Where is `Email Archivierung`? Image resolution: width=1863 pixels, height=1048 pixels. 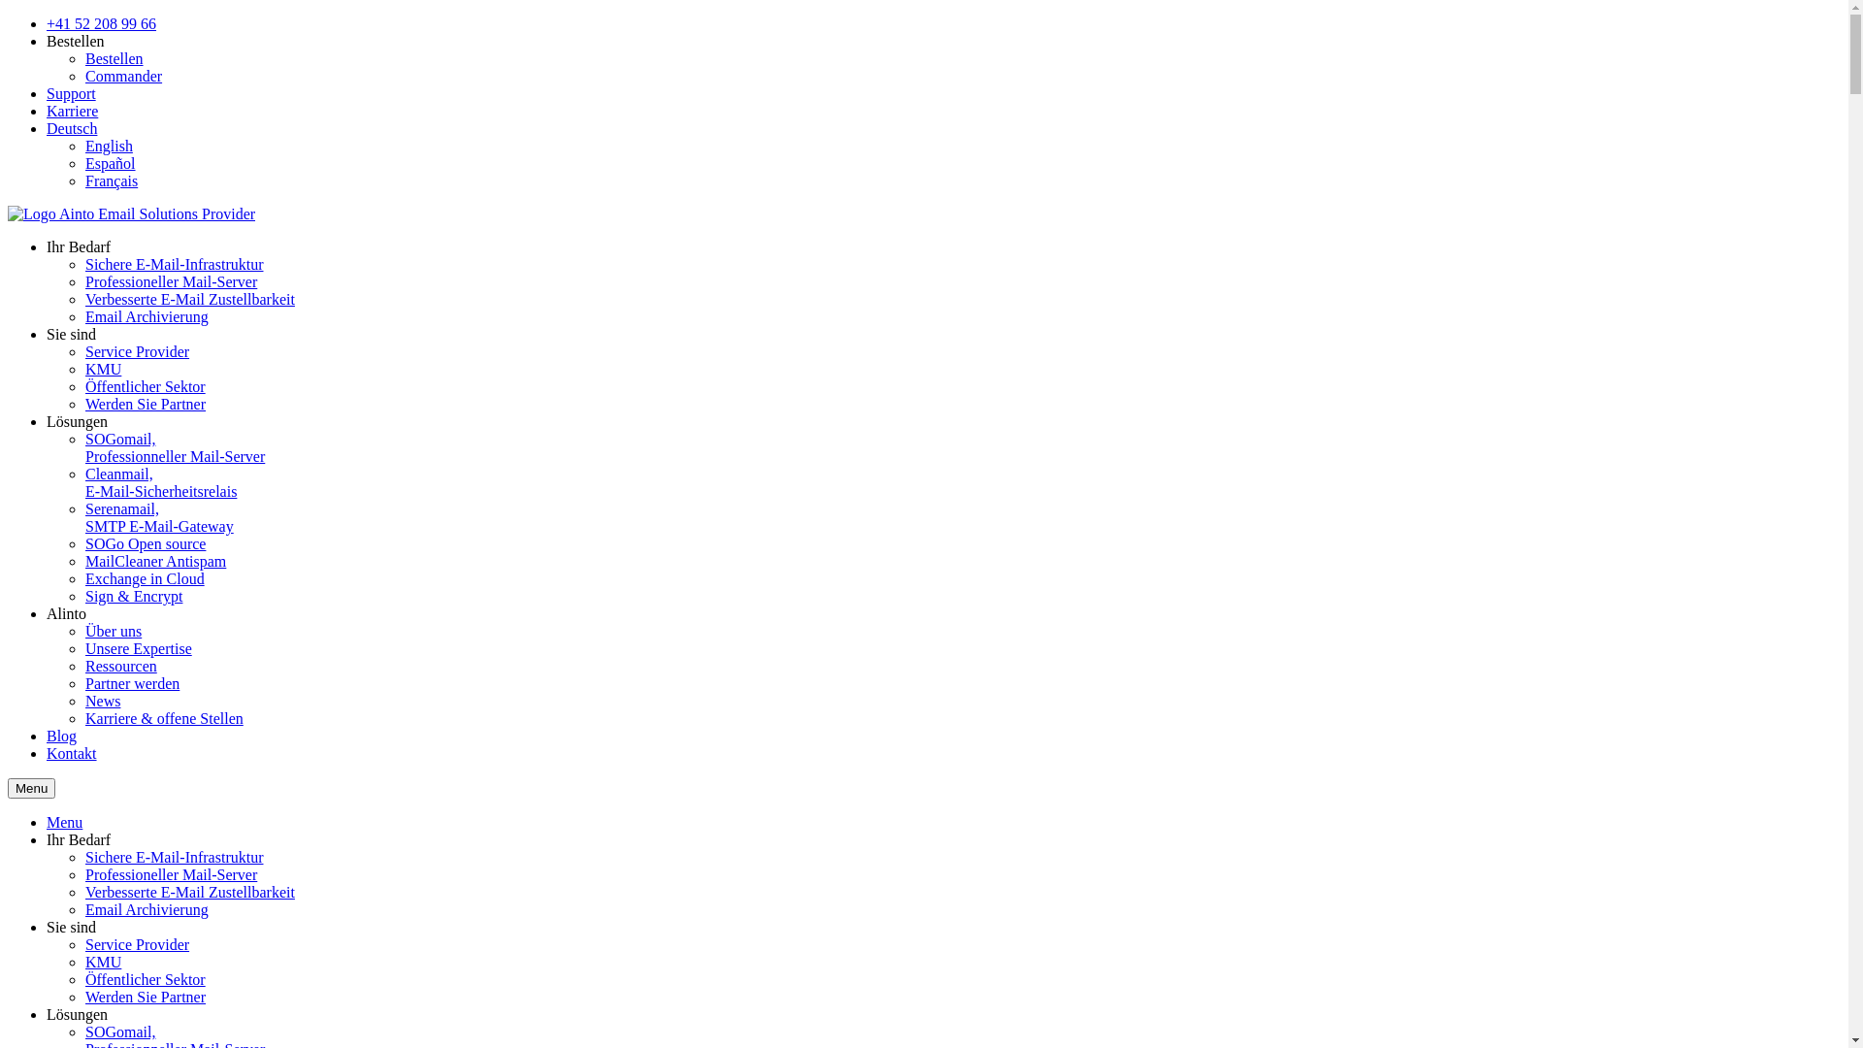 Email Archivierung is located at coordinates (147, 910).